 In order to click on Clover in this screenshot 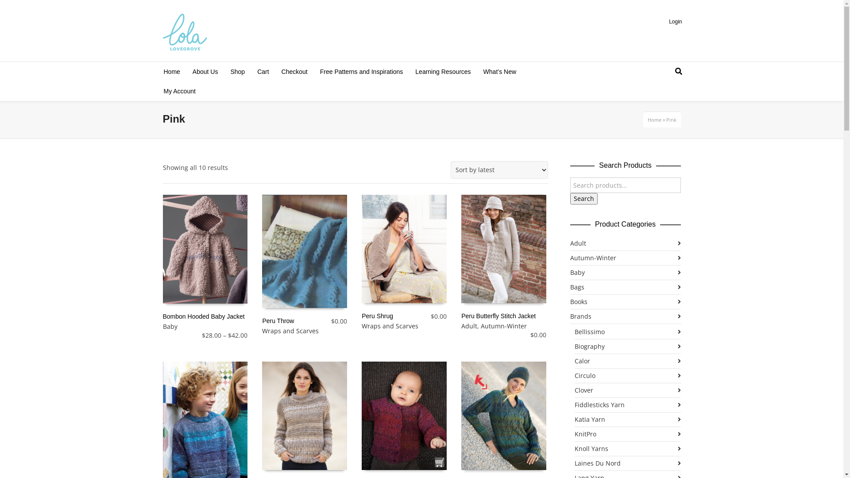, I will do `click(628, 390)`.